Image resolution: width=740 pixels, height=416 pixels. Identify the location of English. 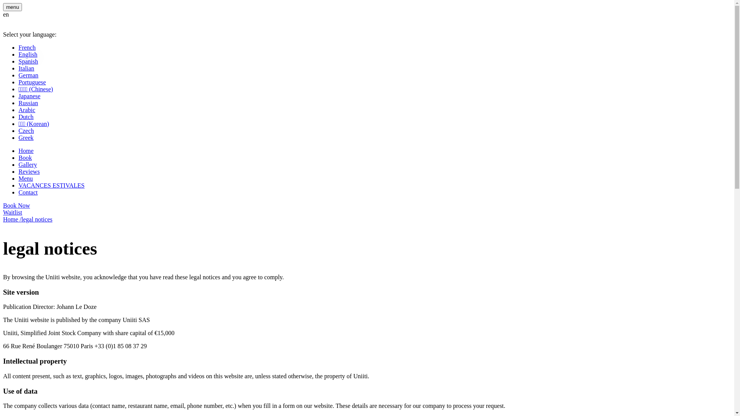
(28, 55).